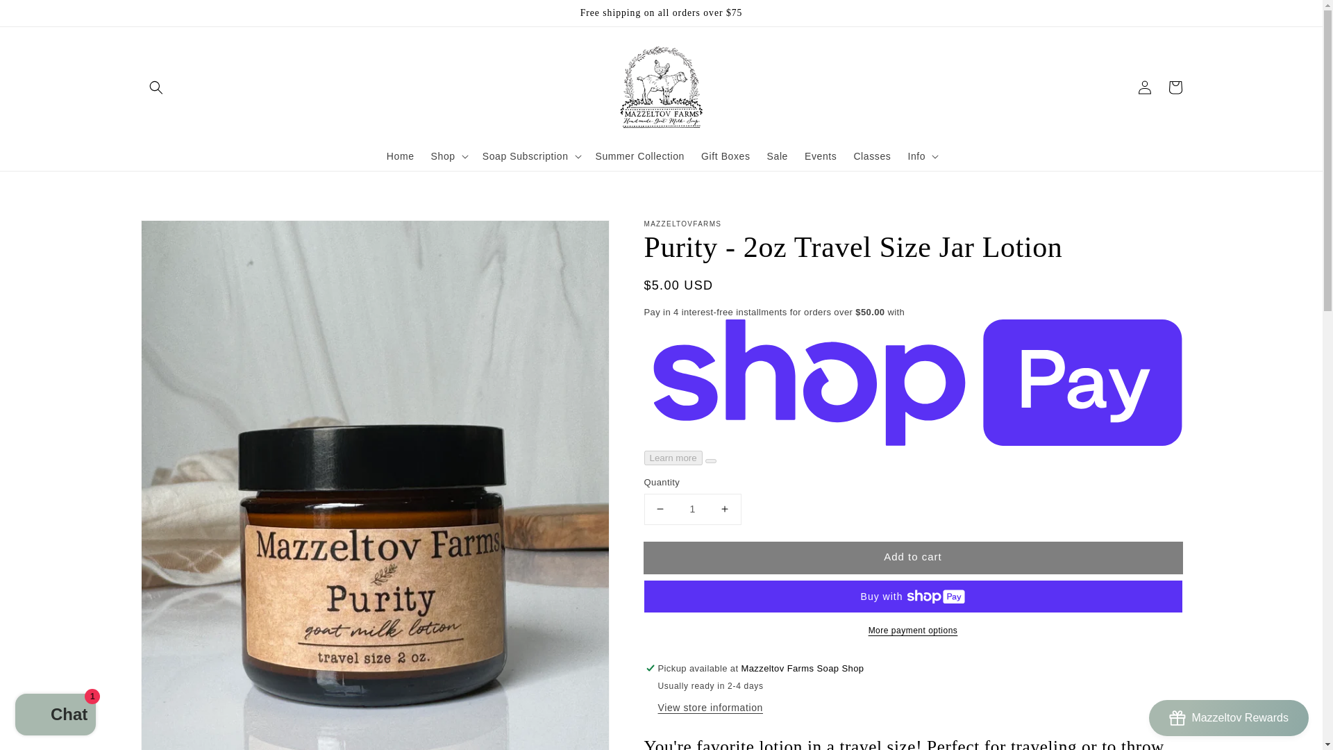 The width and height of the screenshot is (1333, 750). What do you see at coordinates (56, 716) in the screenshot?
I see `Shopify online store chat` at bounding box center [56, 716].